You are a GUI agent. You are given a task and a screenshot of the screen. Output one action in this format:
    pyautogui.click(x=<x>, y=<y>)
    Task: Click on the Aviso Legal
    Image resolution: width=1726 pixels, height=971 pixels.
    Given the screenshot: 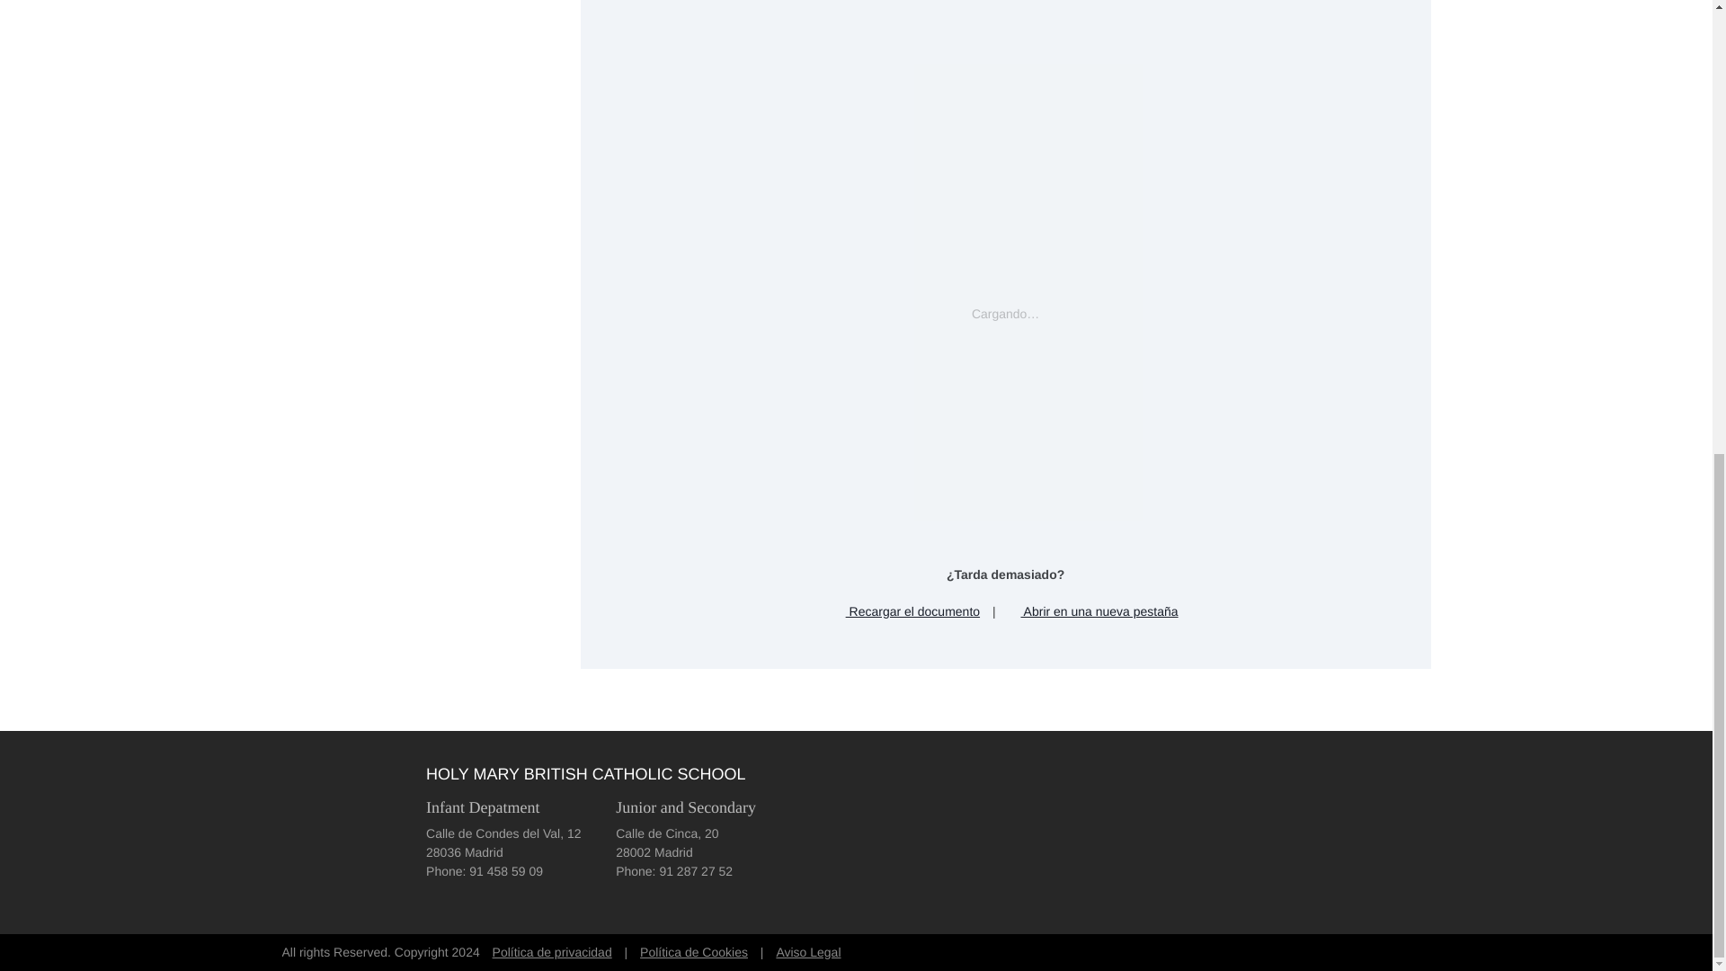 What is the action you would take?
    pyautogui.click(x=807, y=952)
    